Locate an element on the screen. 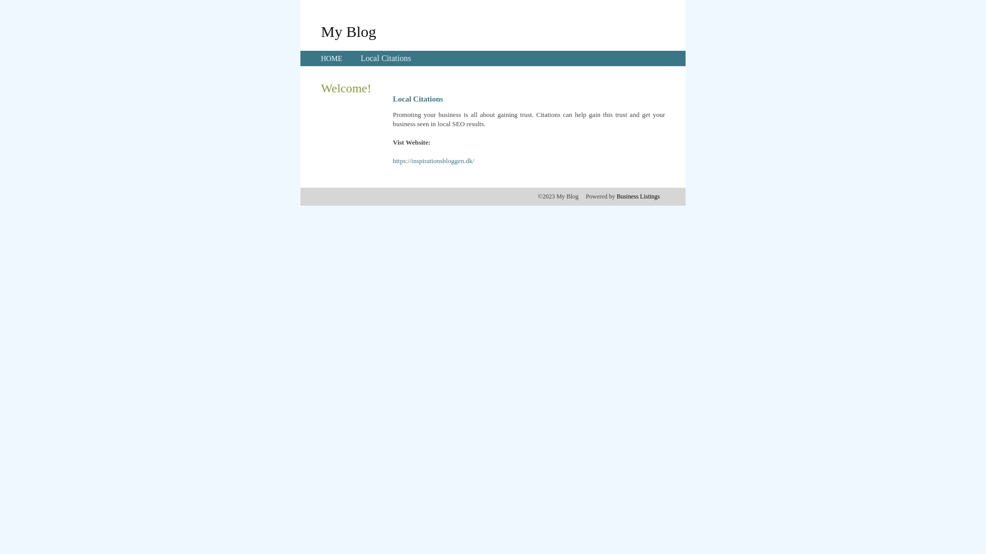 This screenshot has width=986, height=554. My Blog is located at coordinates (349, 31).